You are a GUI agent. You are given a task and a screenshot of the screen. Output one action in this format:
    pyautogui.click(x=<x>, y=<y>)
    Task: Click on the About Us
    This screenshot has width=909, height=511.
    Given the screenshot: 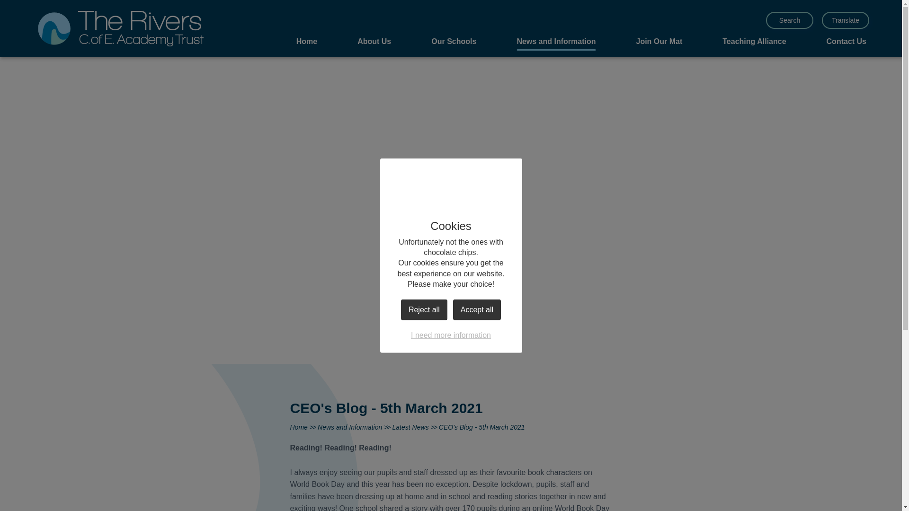 What is the action you would take?
    pyautogui.click(x=374, y=43)
    